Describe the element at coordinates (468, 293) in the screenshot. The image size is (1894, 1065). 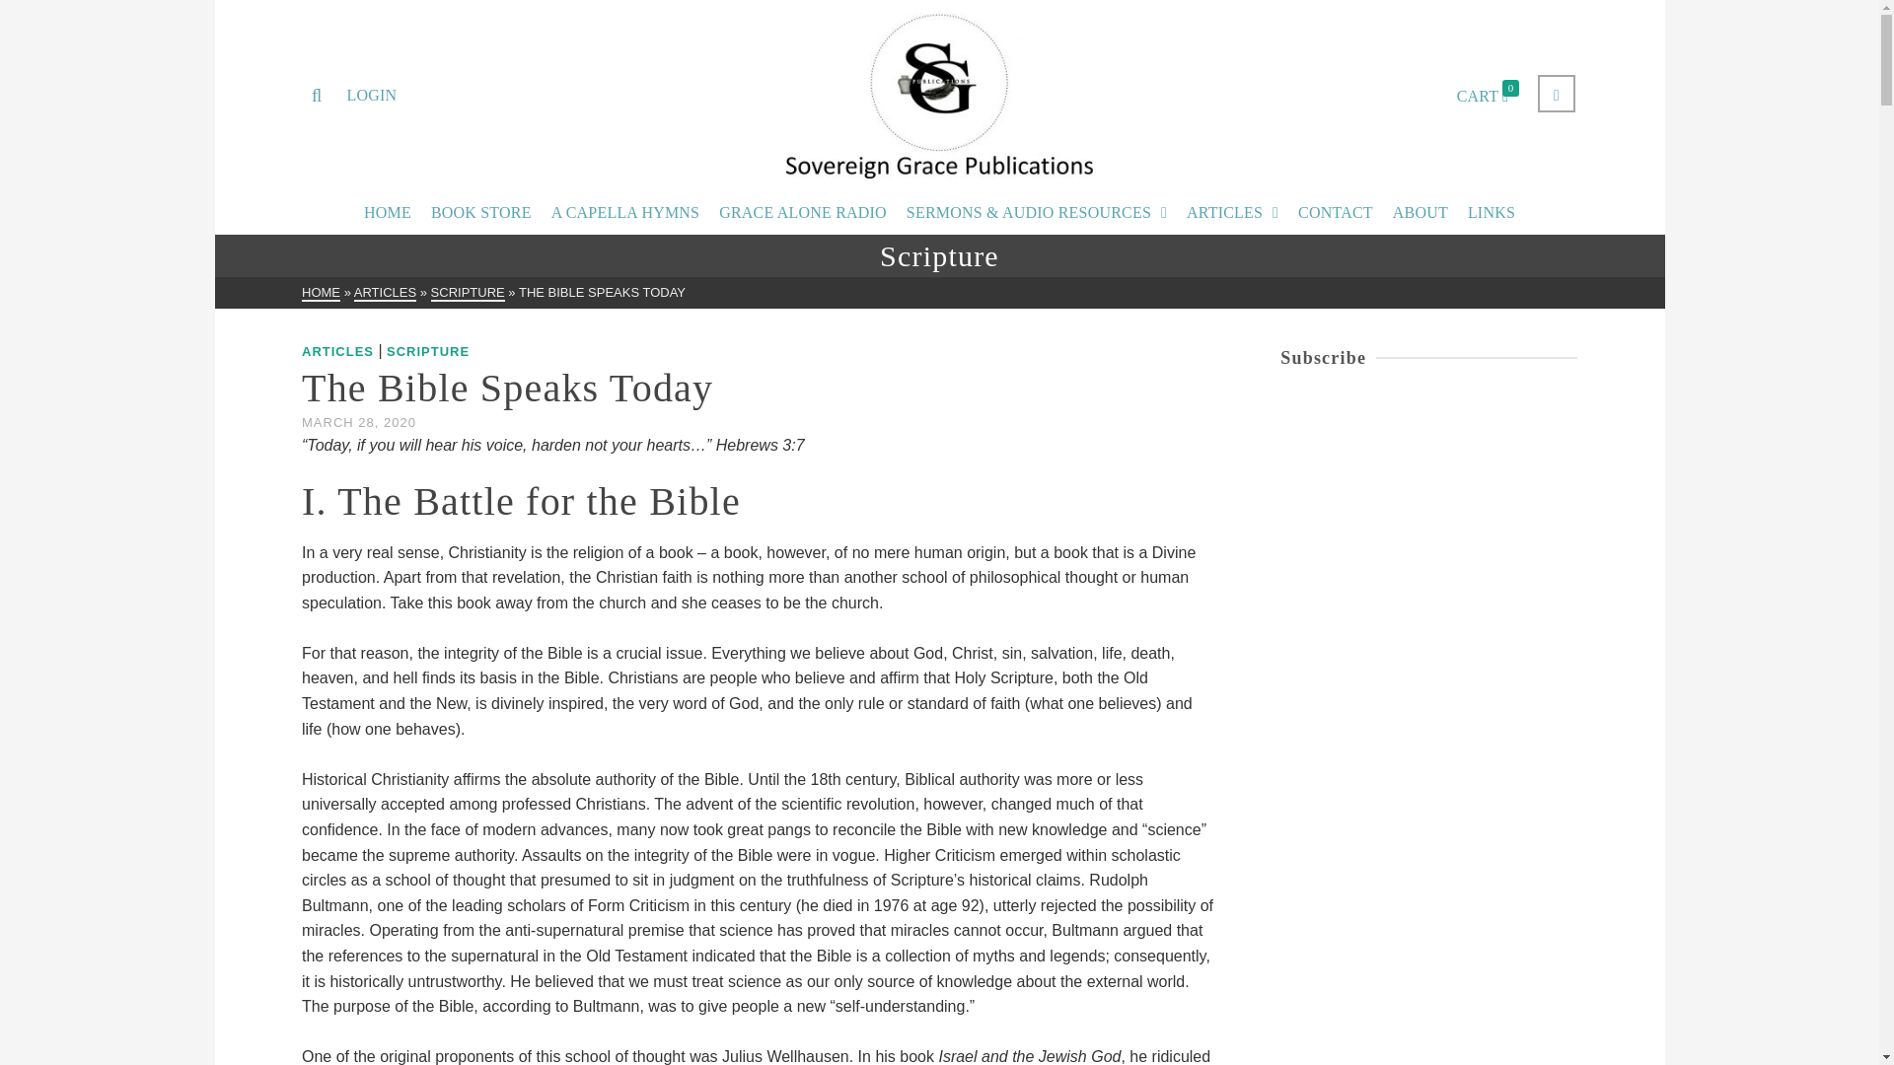
I see `SCRIPTURE` at that location.